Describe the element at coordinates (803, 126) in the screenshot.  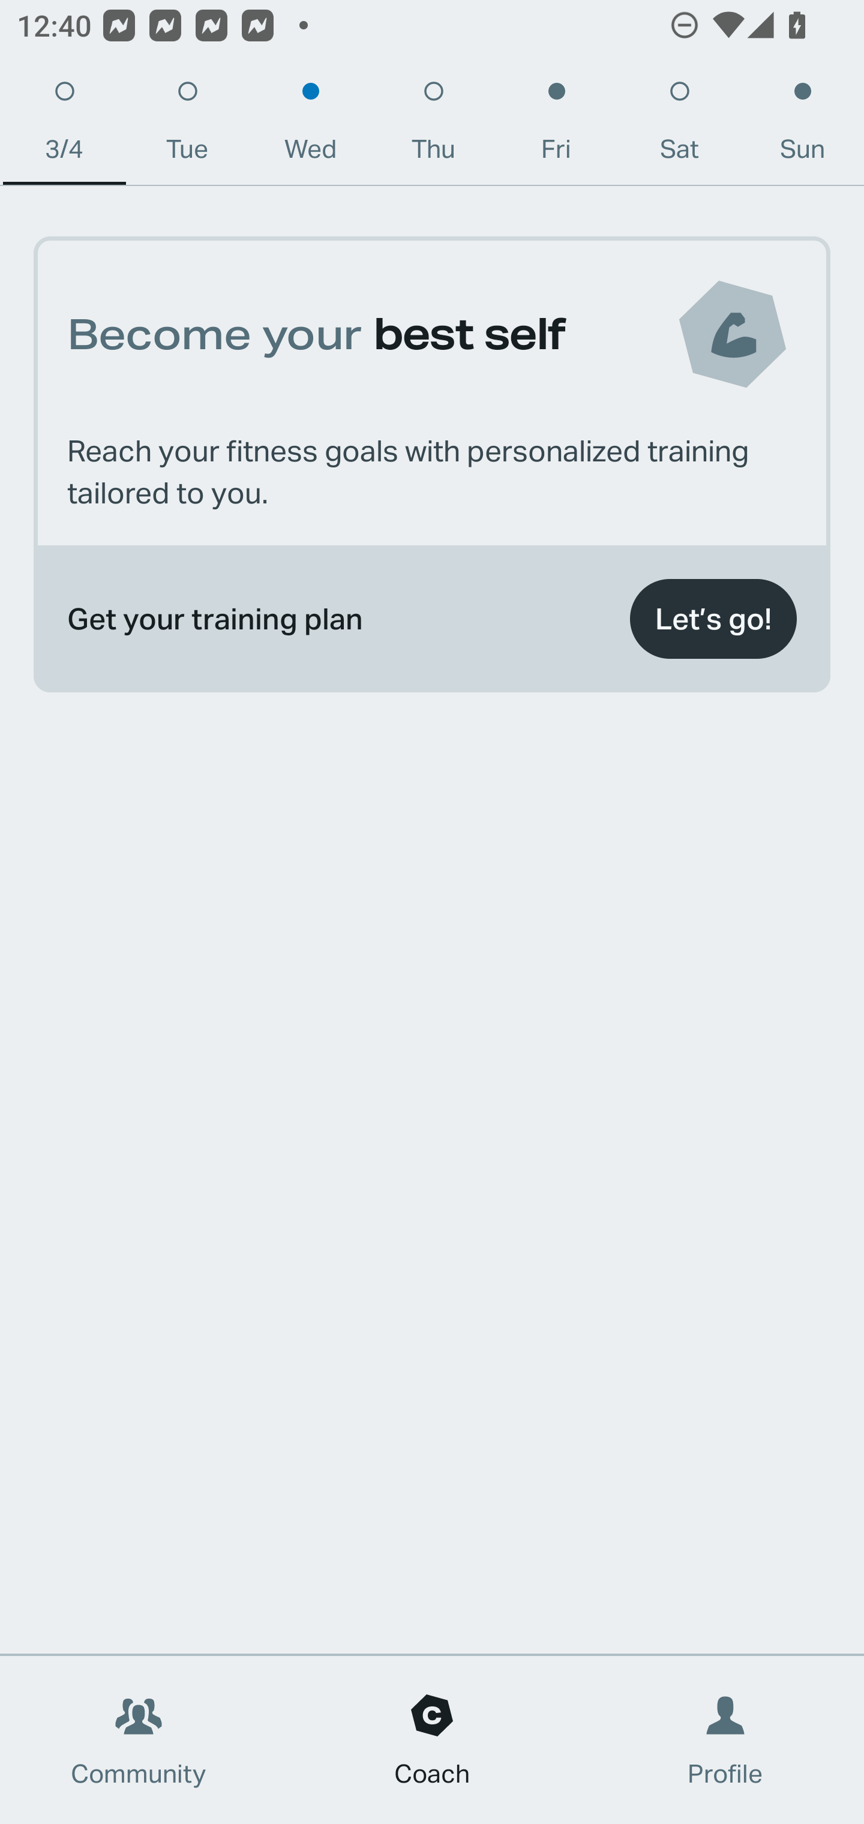
I see `Sun` at that location.